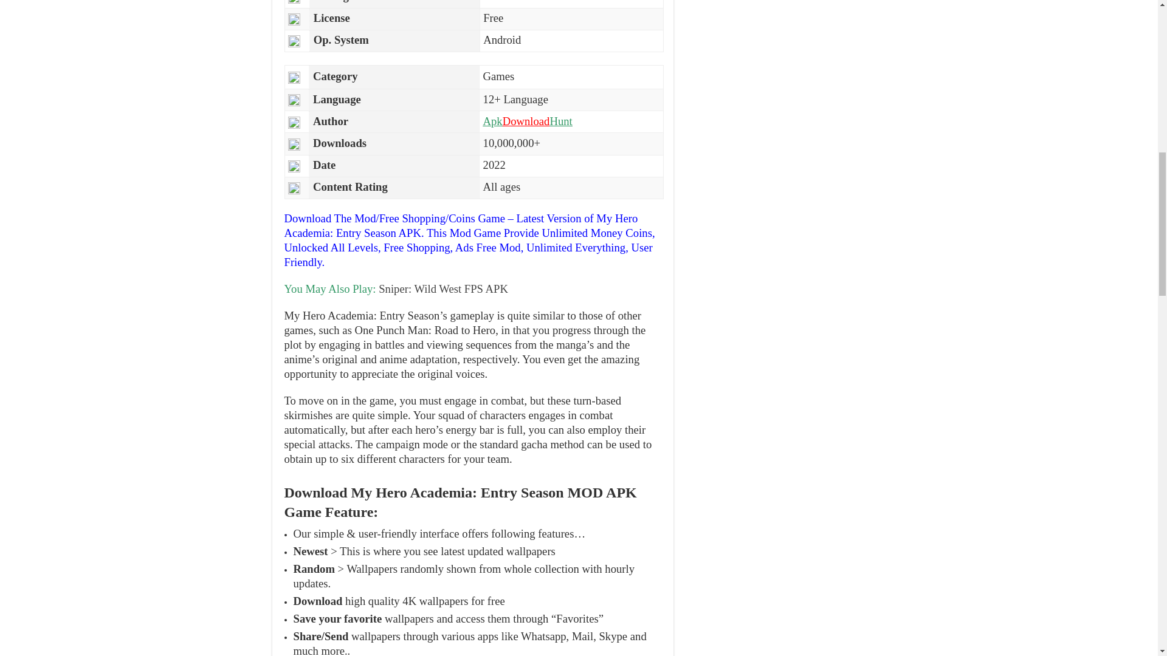 This screenshot has height=656, width=1167. What do you see at coordinates (528, 121) in the screenshot?
I see `ApkDownloadHunt` at bounding box center [528, 121].